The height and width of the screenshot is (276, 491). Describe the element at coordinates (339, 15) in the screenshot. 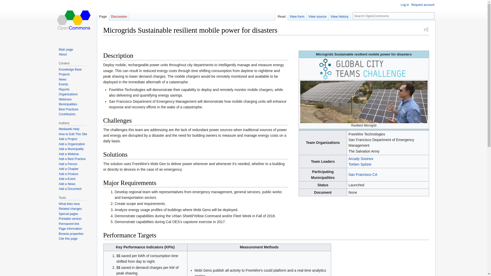

I see `View history` at that location.